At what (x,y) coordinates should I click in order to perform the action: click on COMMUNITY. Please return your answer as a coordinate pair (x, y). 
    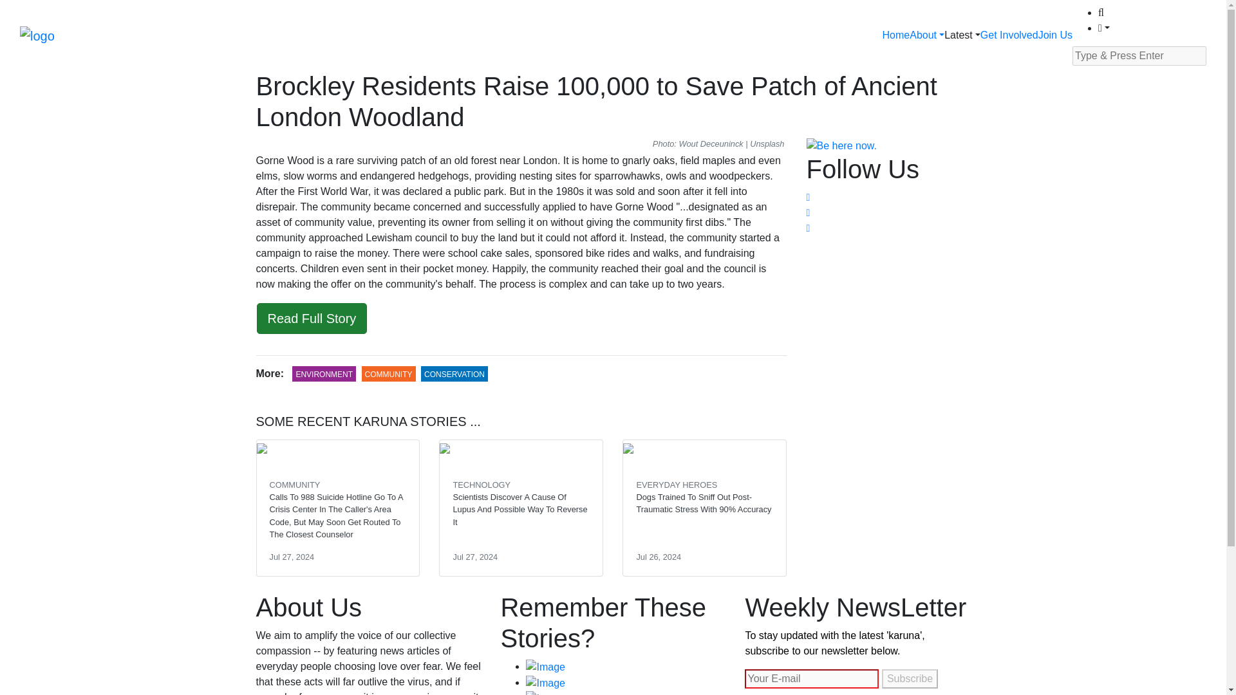
    Looking at the image, I should click on (389, 374).